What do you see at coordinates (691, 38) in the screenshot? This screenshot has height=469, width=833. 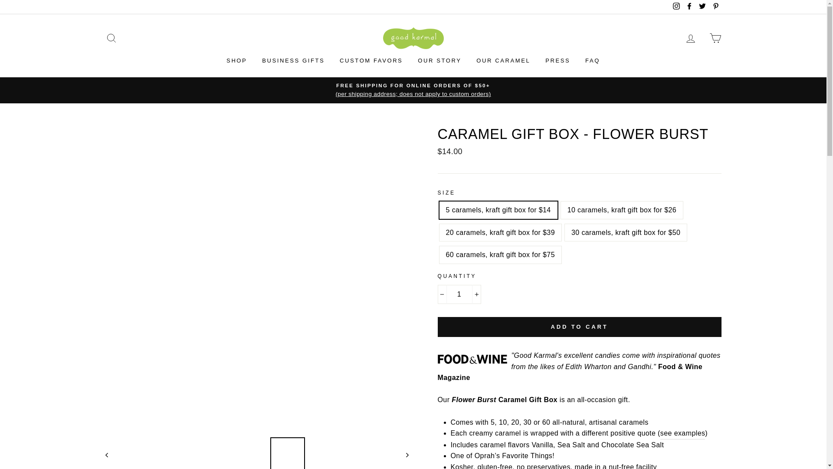 I see `LOG IN` at bounding box center [691, 38].